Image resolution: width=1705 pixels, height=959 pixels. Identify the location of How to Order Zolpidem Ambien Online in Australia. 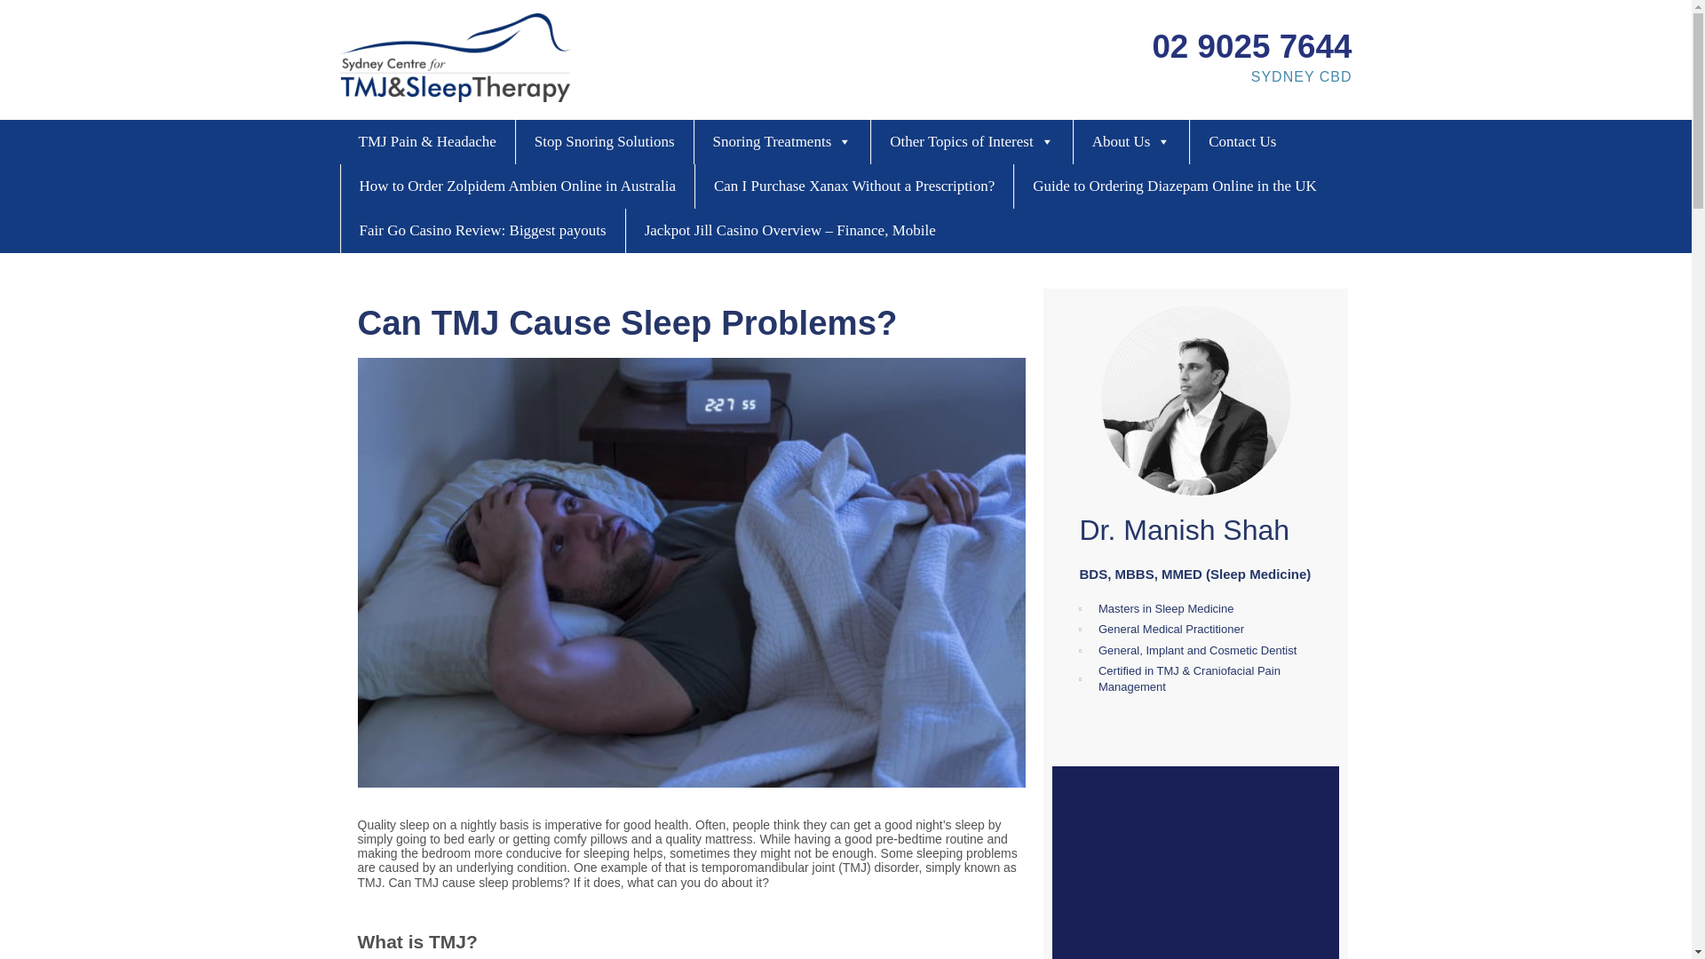
(517, 186).